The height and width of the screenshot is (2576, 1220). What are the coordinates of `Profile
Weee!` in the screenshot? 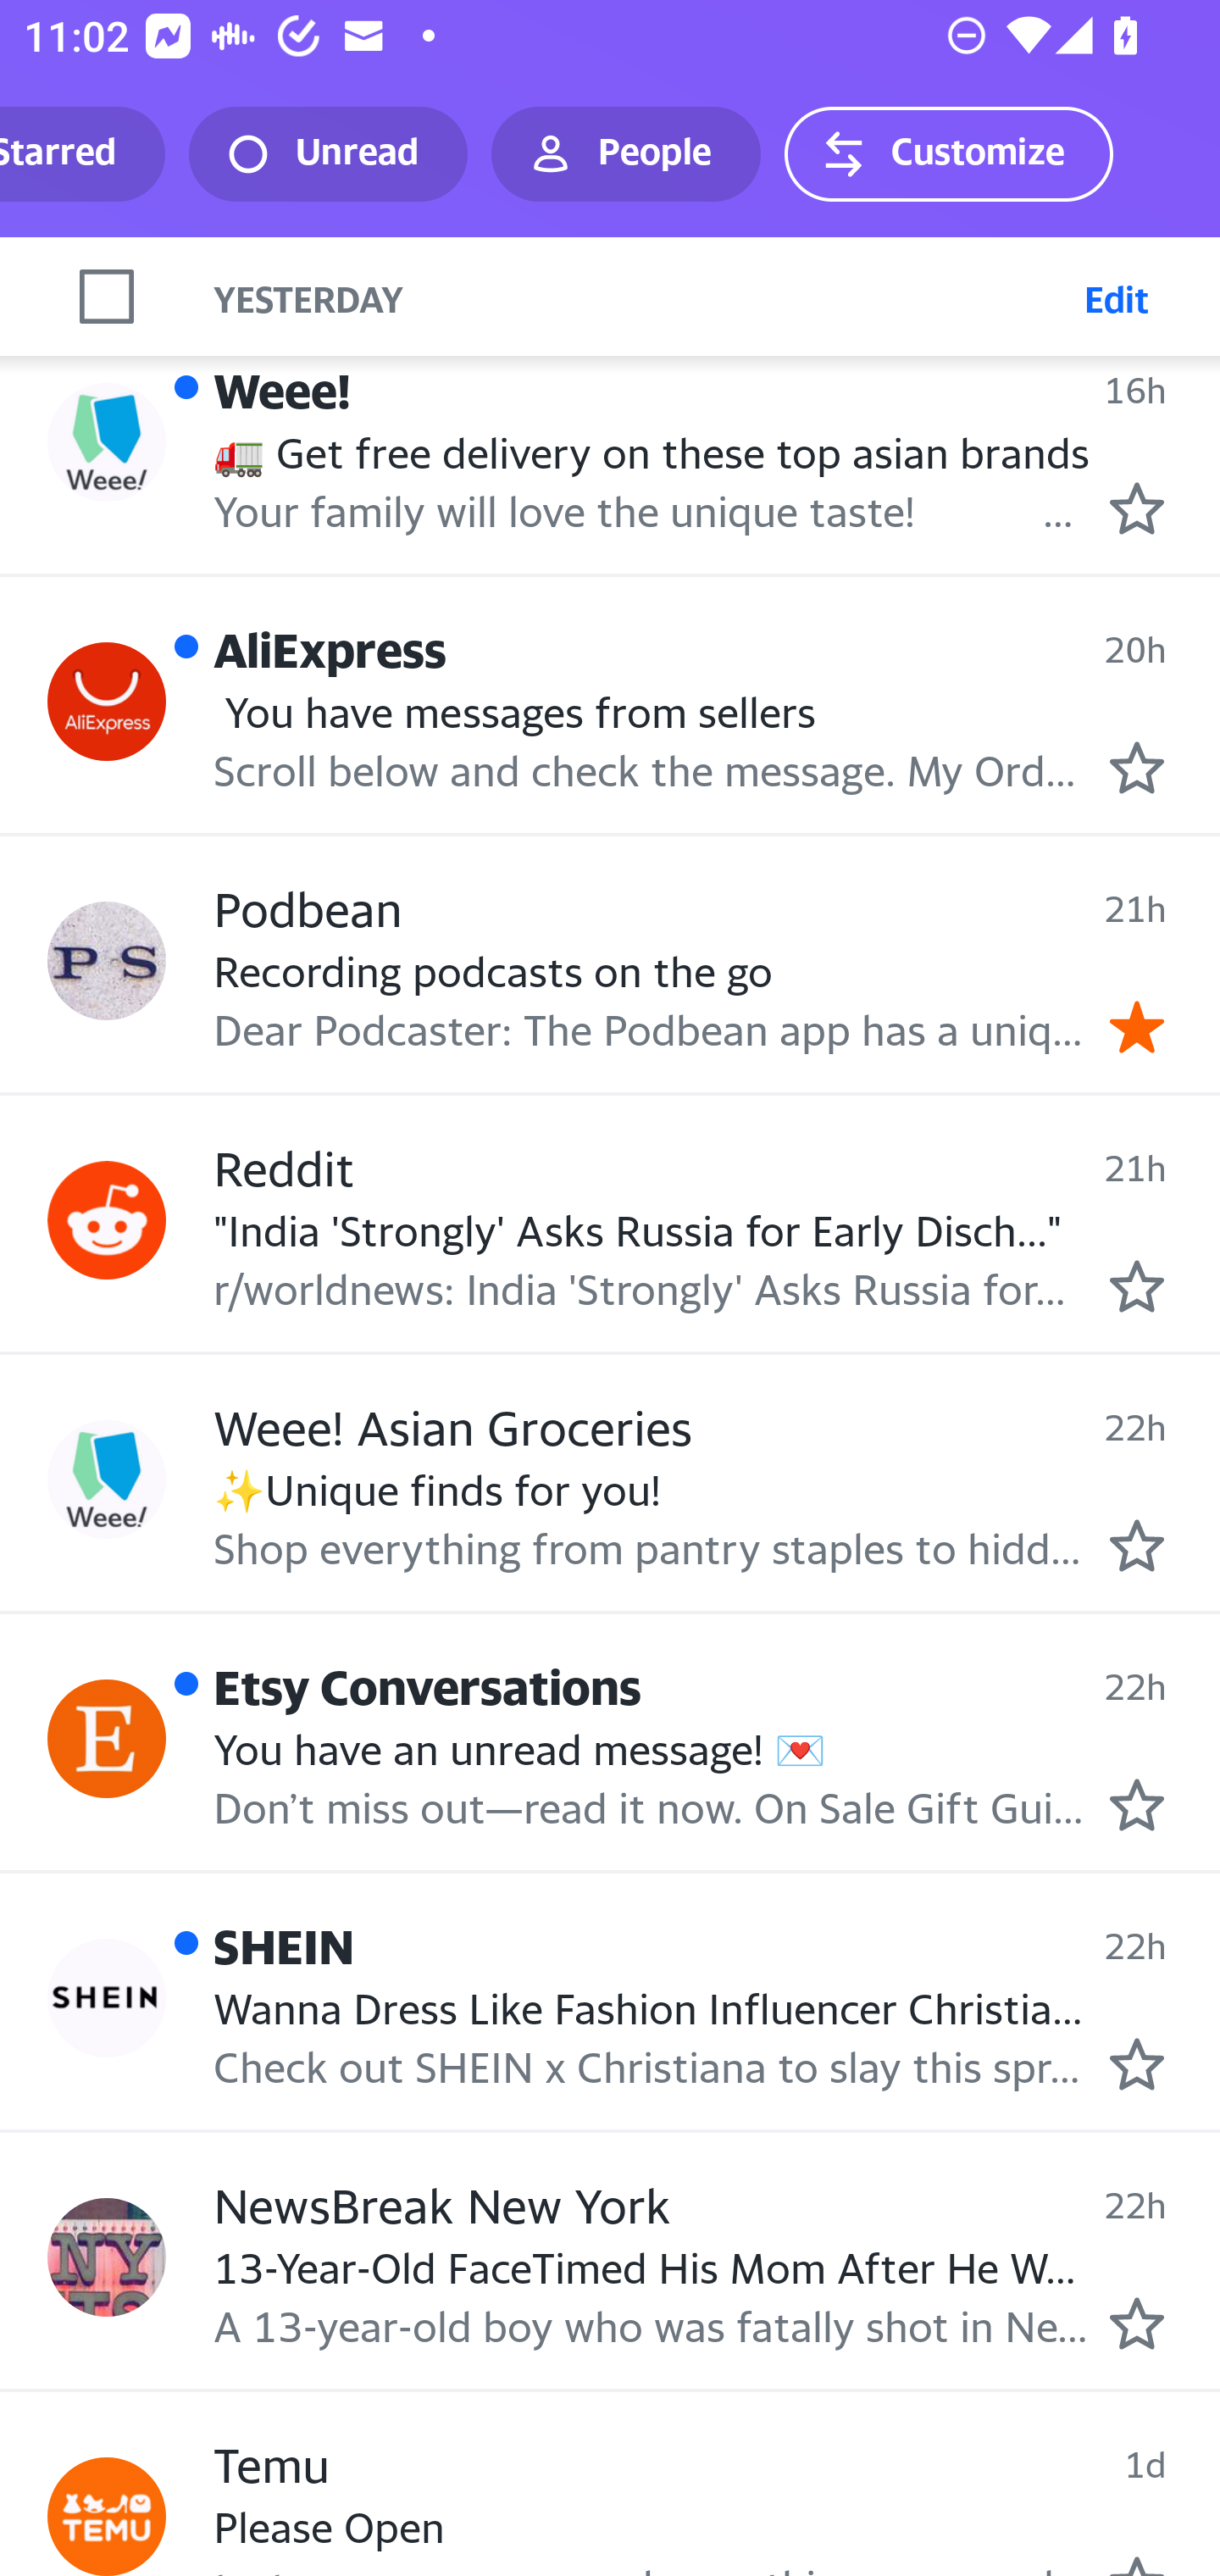 It's located at (107, 442).